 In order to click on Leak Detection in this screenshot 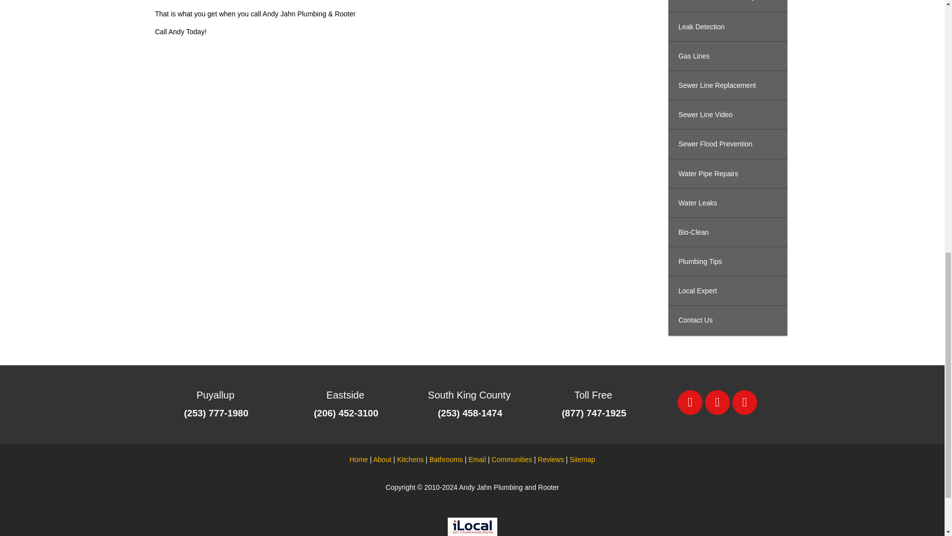, I will do `click(727, 27)`.